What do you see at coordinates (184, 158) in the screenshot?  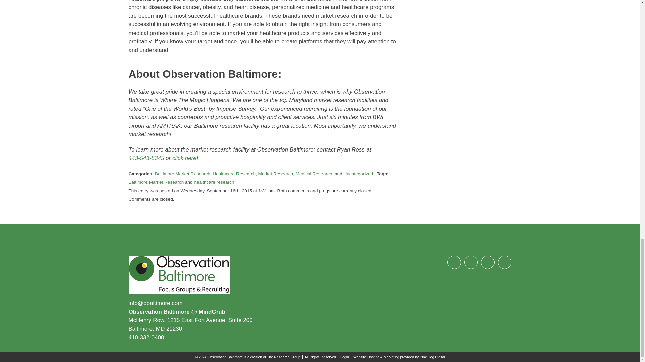 I see `click here` at bounding box center [184, 158].